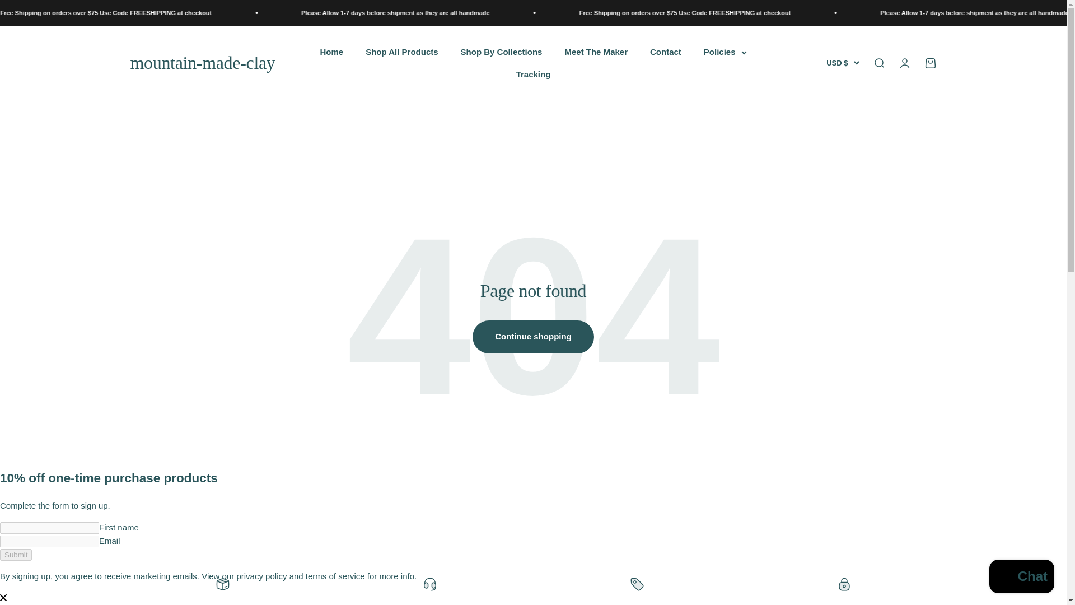 The image size is (1075, 605). What do you see at coordinates (596, 52) in the screenshot?
I see `Meet The Maker` at bounding box center [596, 52].